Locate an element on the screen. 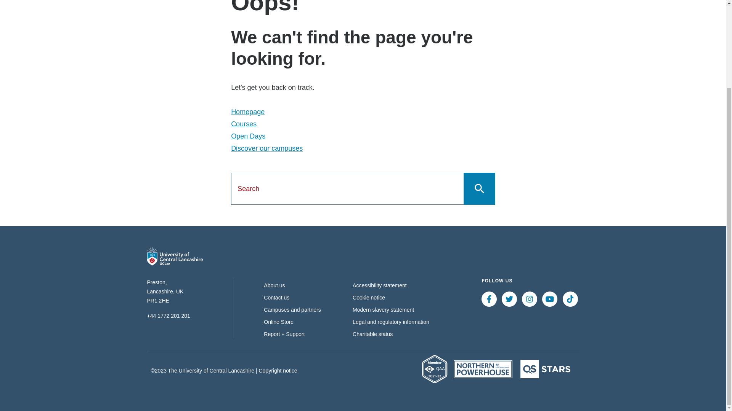  Homepage is located at coordinates (248, 112).